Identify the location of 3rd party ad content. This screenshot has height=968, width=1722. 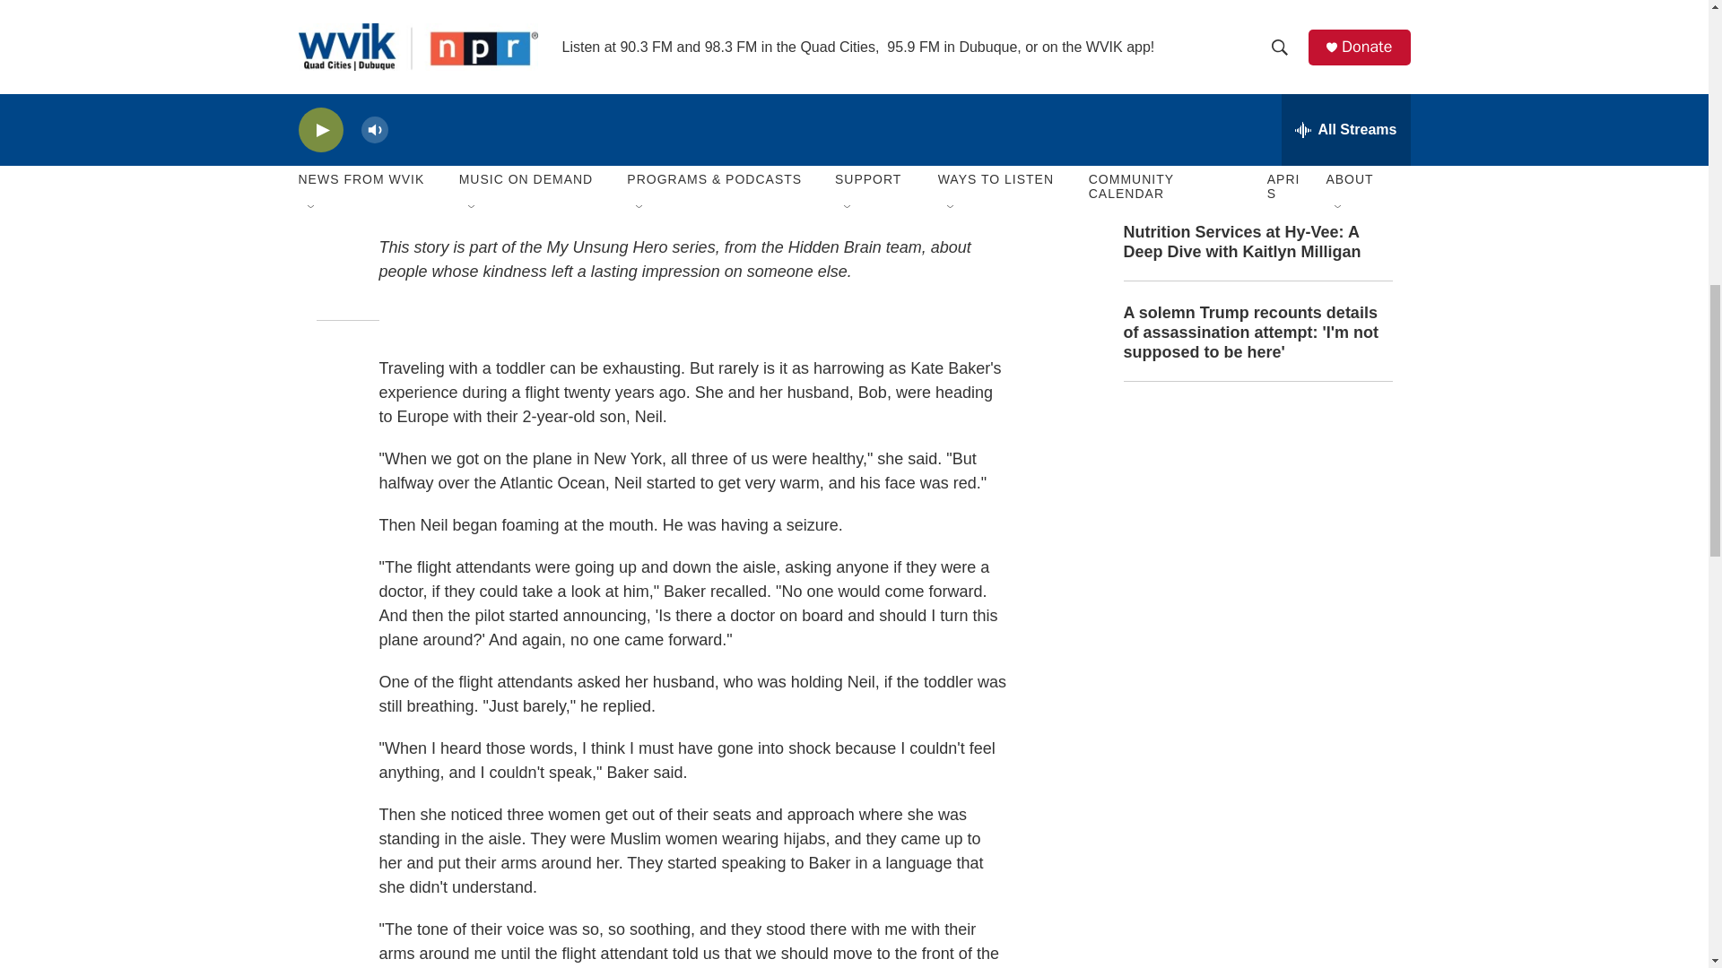
(1257, 529).